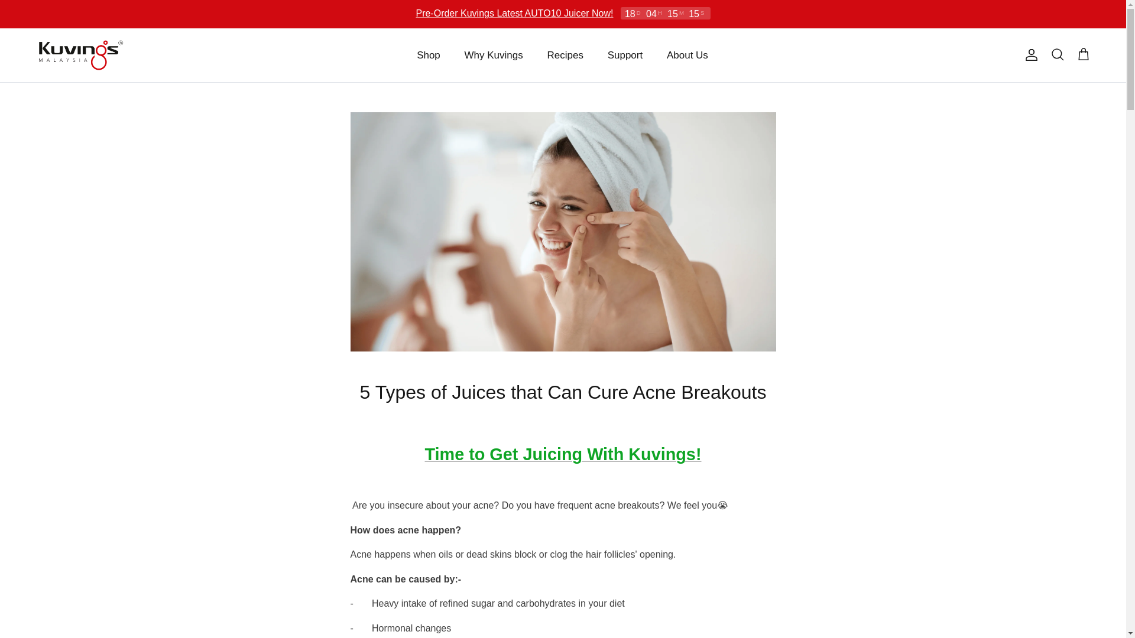 The width and height of the screenshot is (1135, 638). Describe the element at coordinates (79, 55) in the screenshot. I see `Kuvings.my` at that location.